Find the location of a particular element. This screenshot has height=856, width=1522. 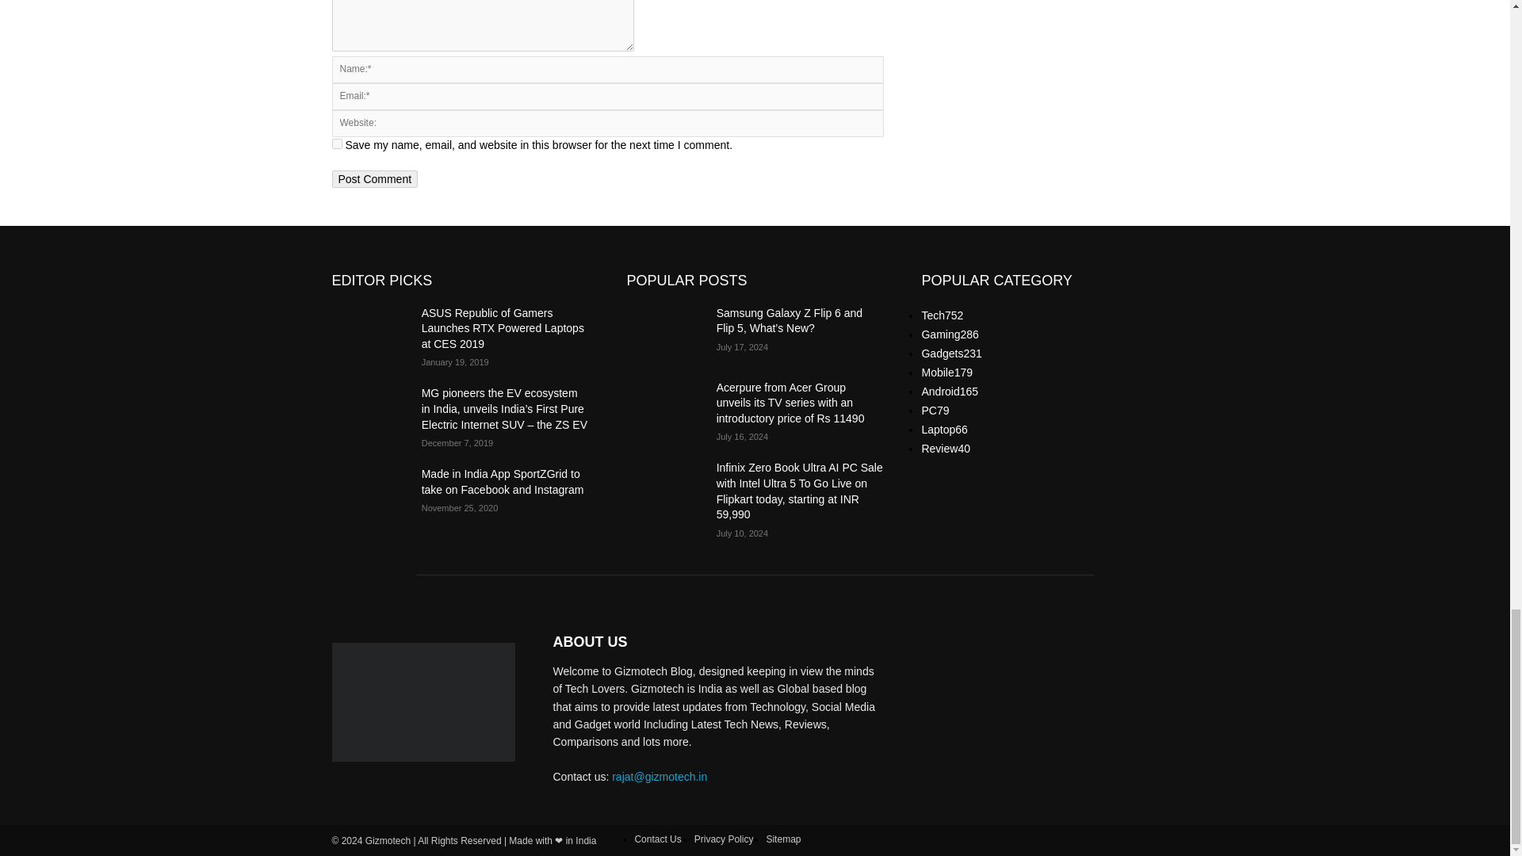

yes is located at coordinates (336, 143).